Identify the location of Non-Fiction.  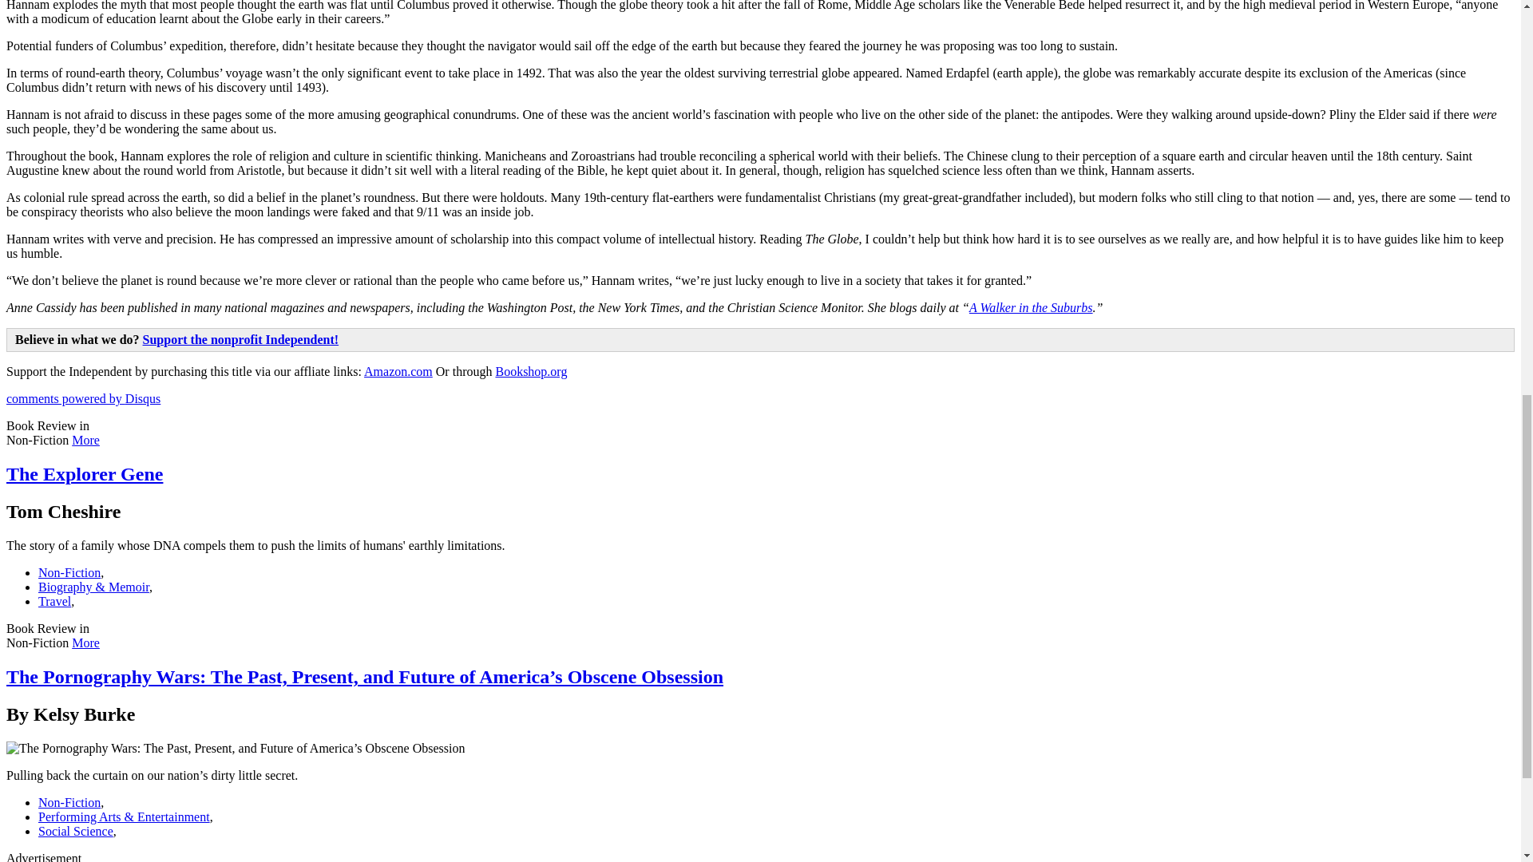
(69, 802).